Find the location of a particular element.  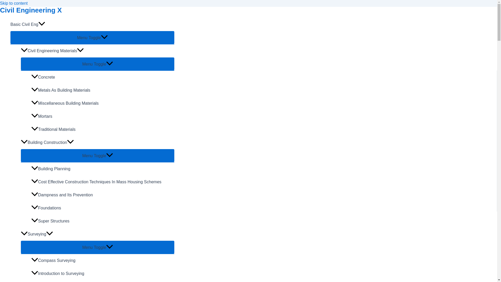

Menu Toggle is located at coordinates (98, 64).